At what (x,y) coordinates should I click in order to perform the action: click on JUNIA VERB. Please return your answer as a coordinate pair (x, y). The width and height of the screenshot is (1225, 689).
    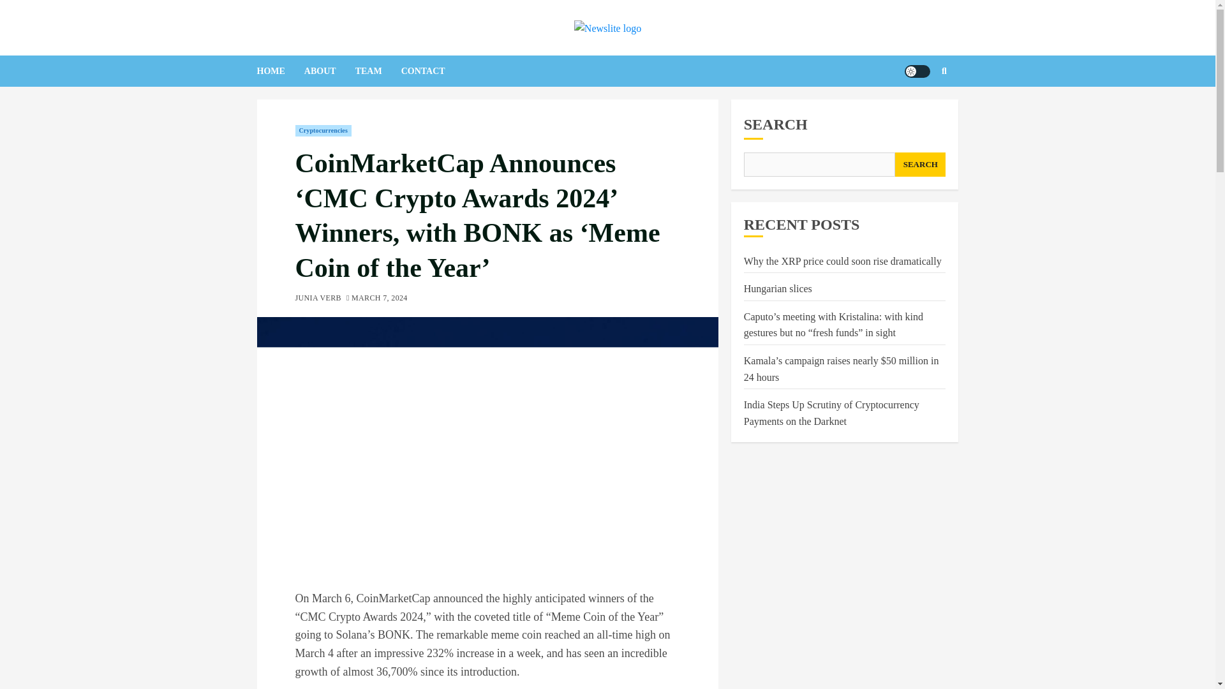
    Looking at the image, I should click on (318, 299).